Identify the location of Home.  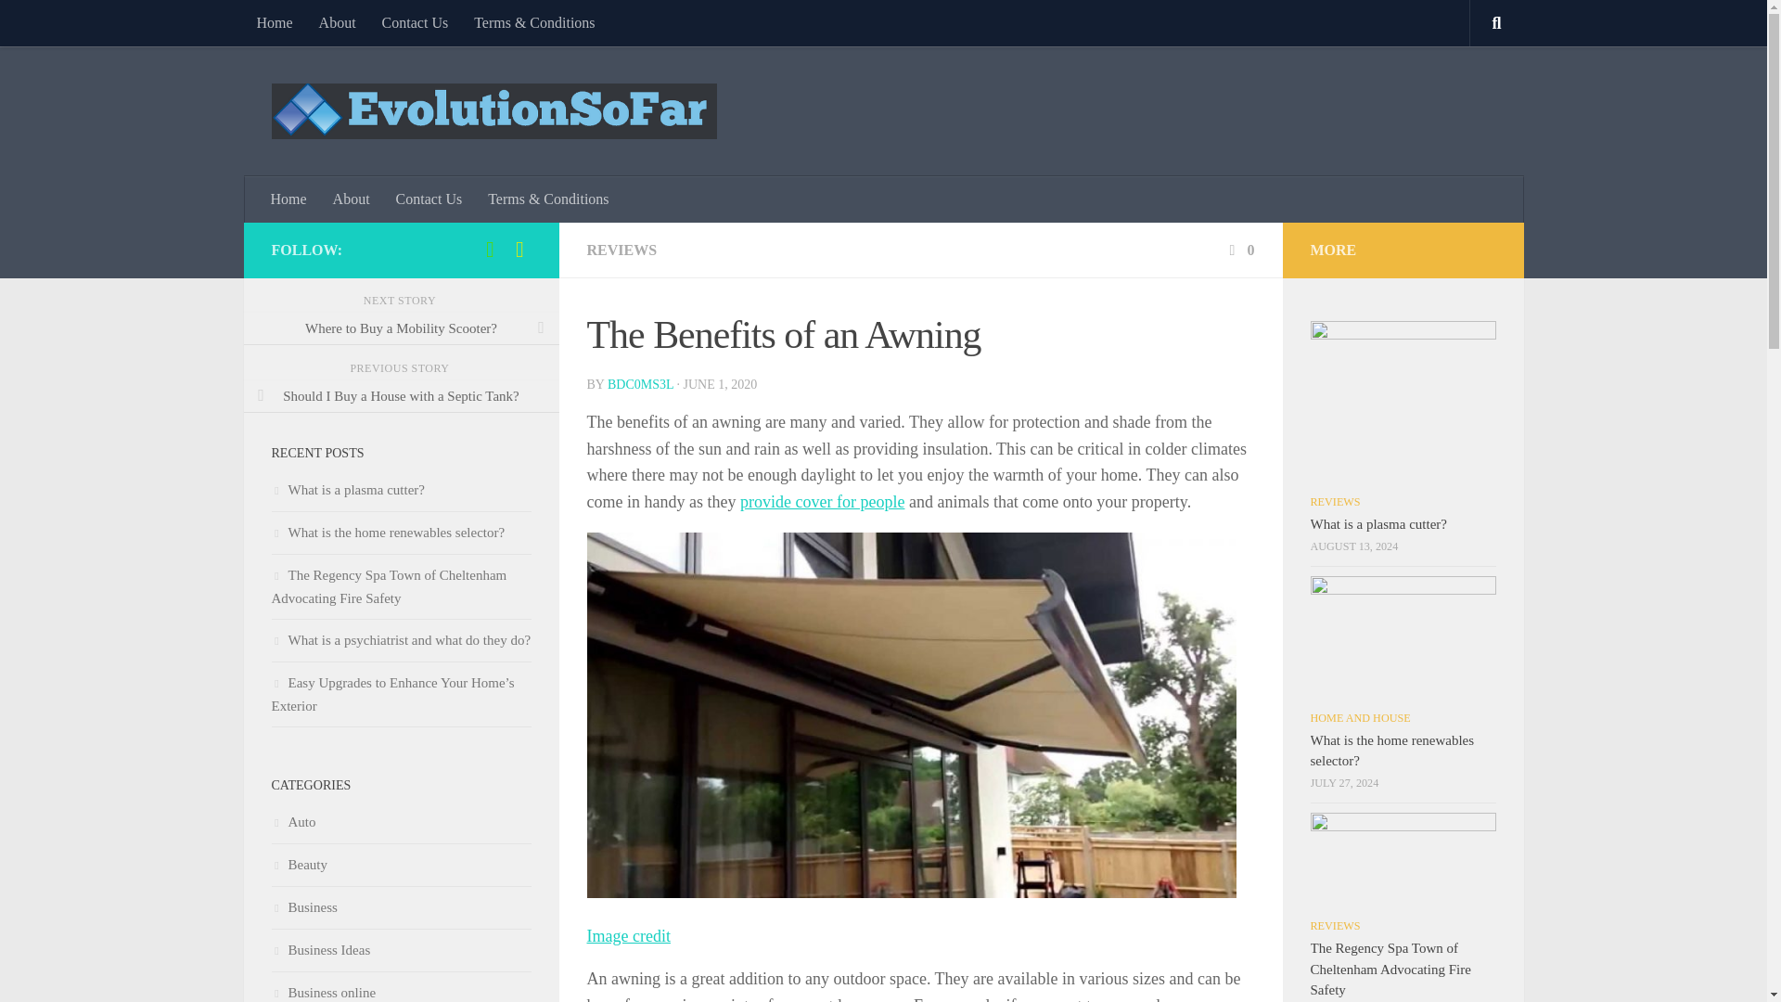
(289, 199).